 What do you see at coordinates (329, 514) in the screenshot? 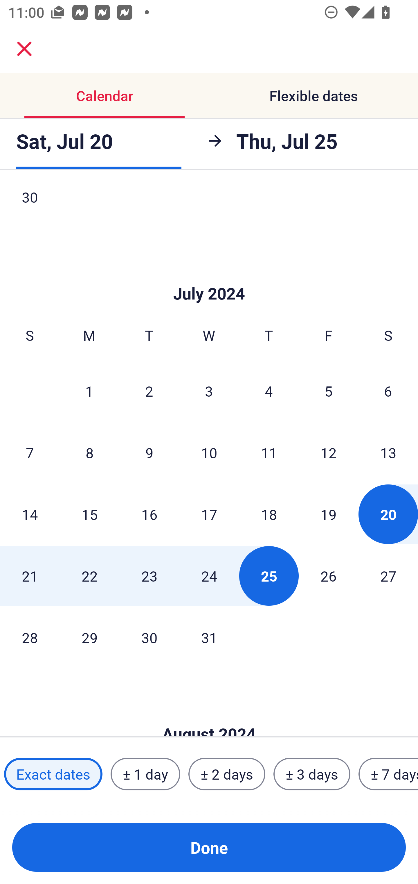
I see `19 Friday, July 19, 2024` at bounding box center [329, 514].